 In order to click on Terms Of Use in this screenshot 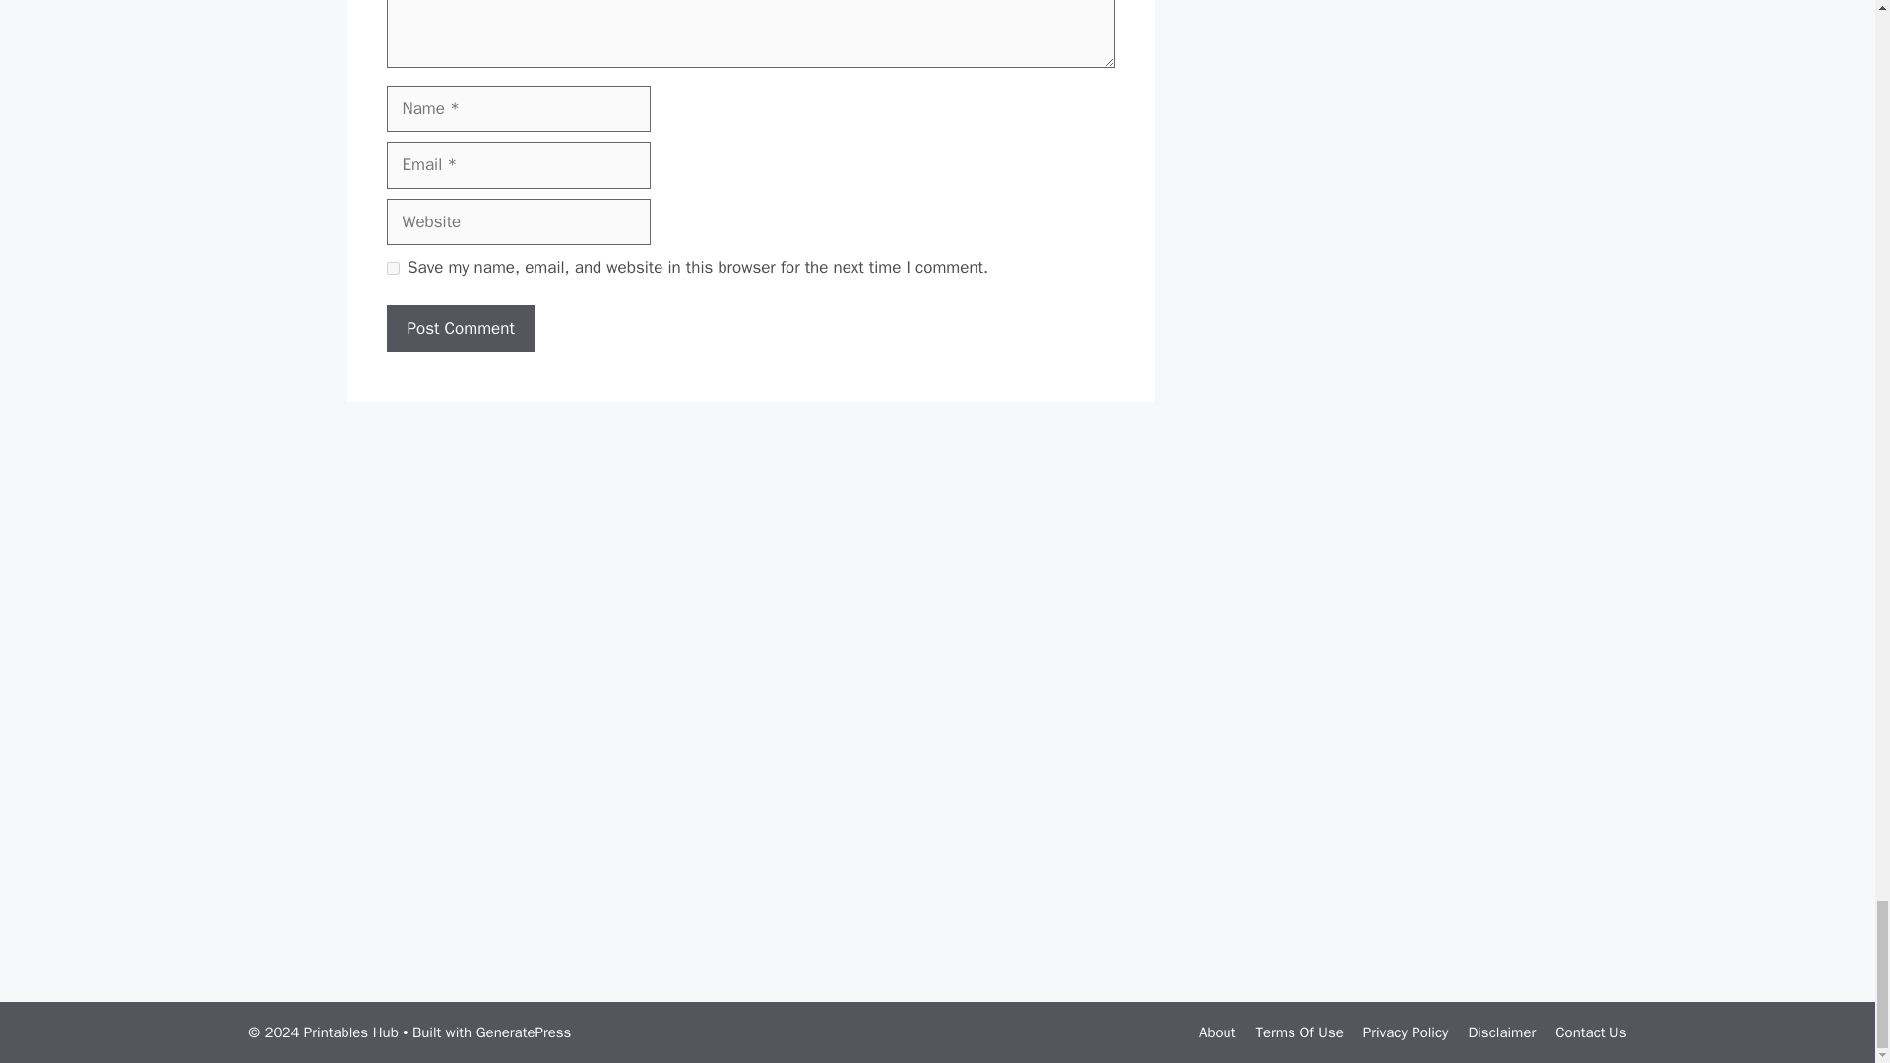, I will do `click(1297, 1032)`.